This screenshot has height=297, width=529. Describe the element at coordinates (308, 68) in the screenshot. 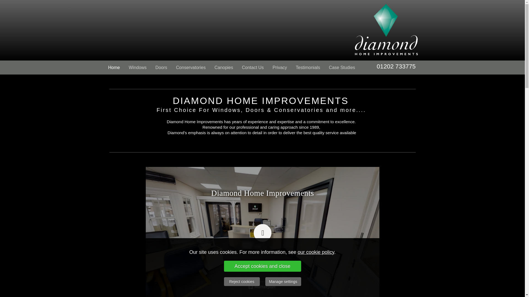

I see `Testimonials` at that location.